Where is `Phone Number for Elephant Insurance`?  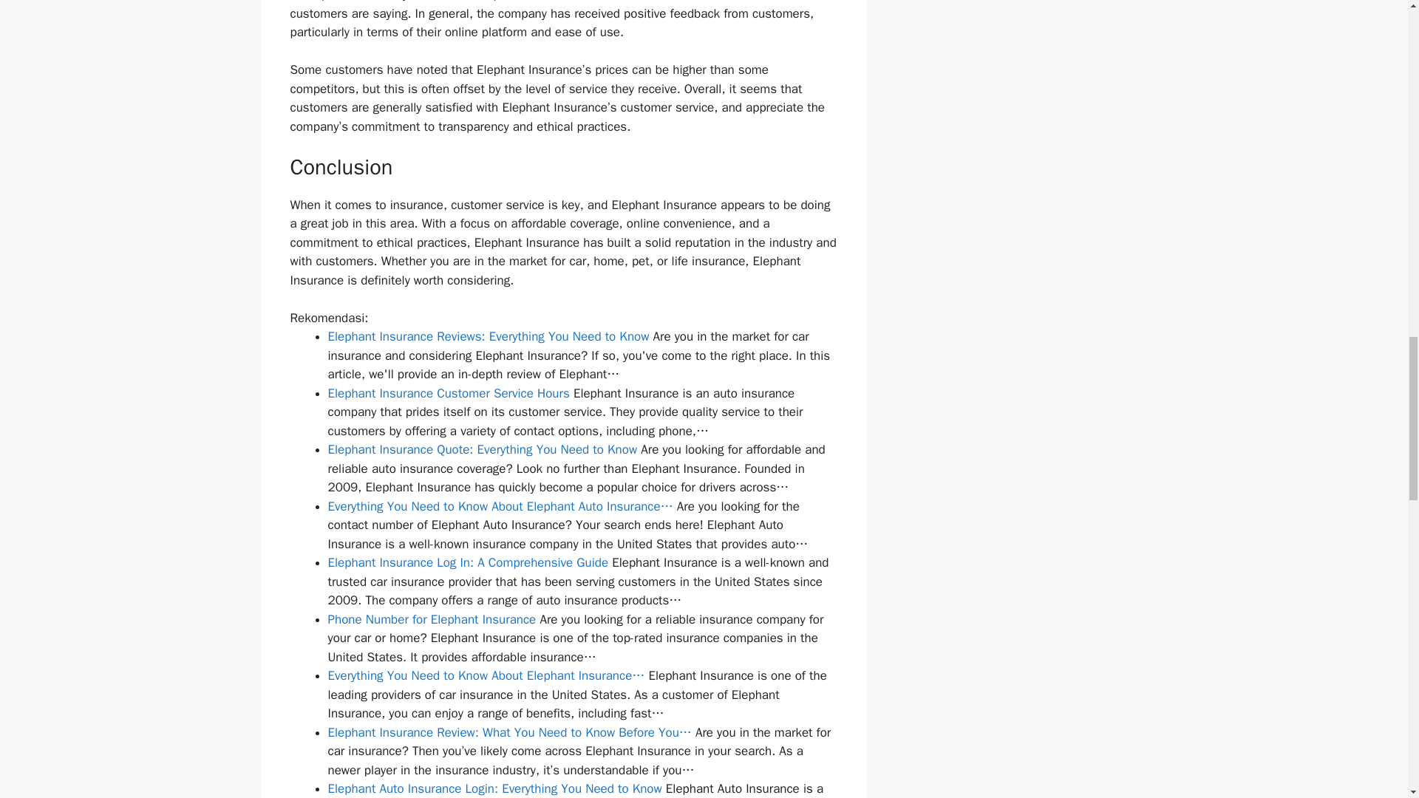
Phone Number for Elephant Insurance is located at coordinates (432, 619).